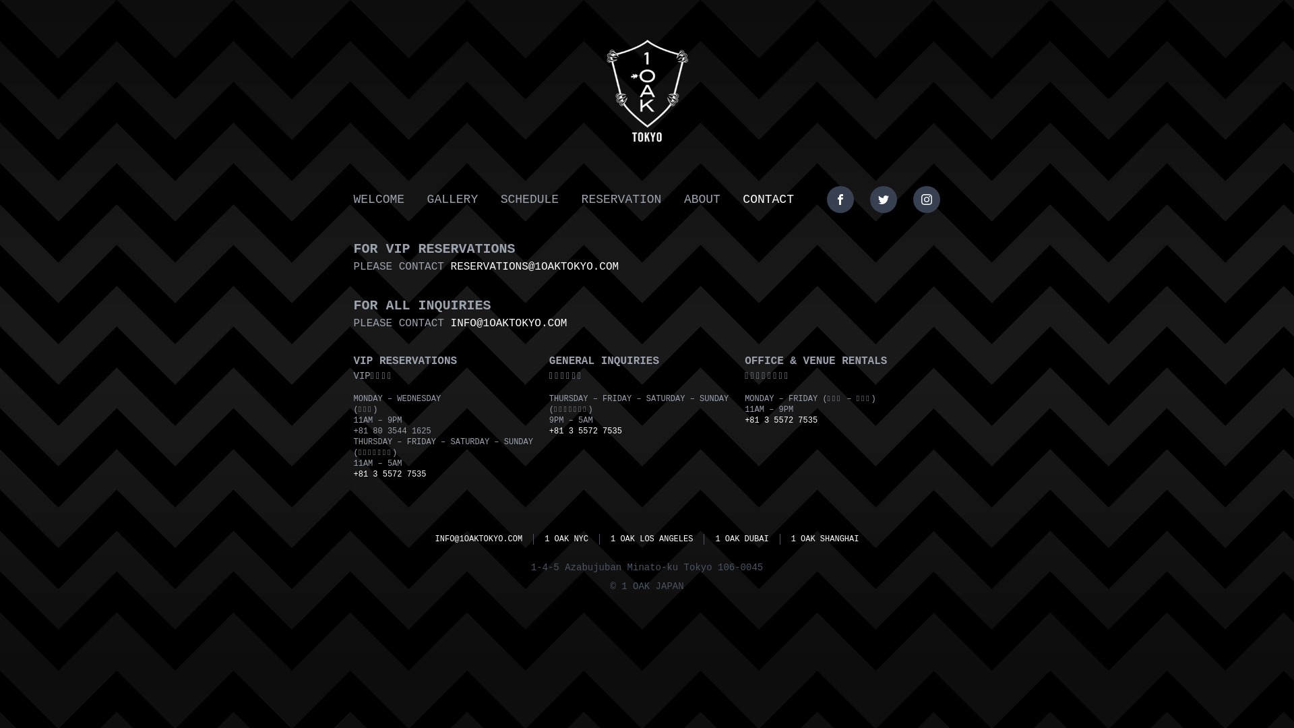 The image size is (1294, 728). I want to click on +81 3 5572 7535, so click(586, 431).